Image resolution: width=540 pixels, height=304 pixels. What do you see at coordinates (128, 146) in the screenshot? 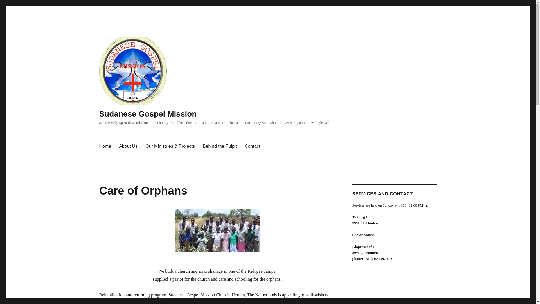
I see `About Us` at bounding box center [128, 146].